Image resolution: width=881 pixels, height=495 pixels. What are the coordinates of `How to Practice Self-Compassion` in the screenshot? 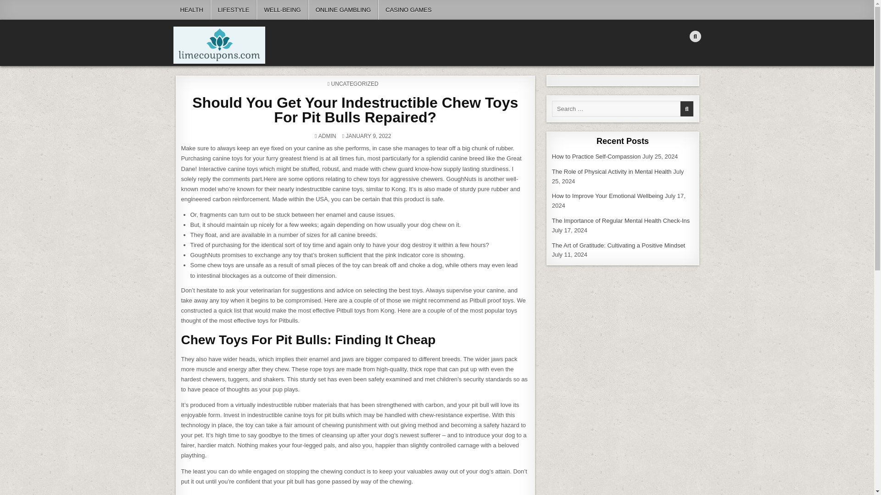 It's located at (597, 156).